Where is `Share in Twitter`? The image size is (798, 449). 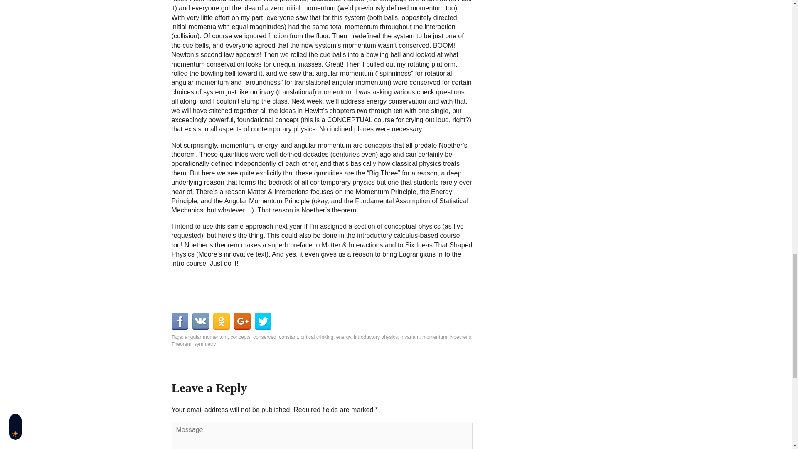
Share in Twitter is located at coordinates (263, 321).